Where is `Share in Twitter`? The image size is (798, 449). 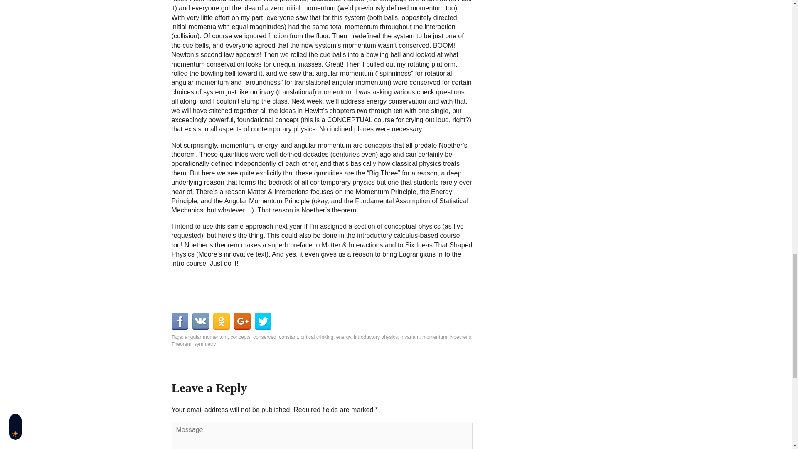
Share in Twitter is located at coordinates (263, 321).